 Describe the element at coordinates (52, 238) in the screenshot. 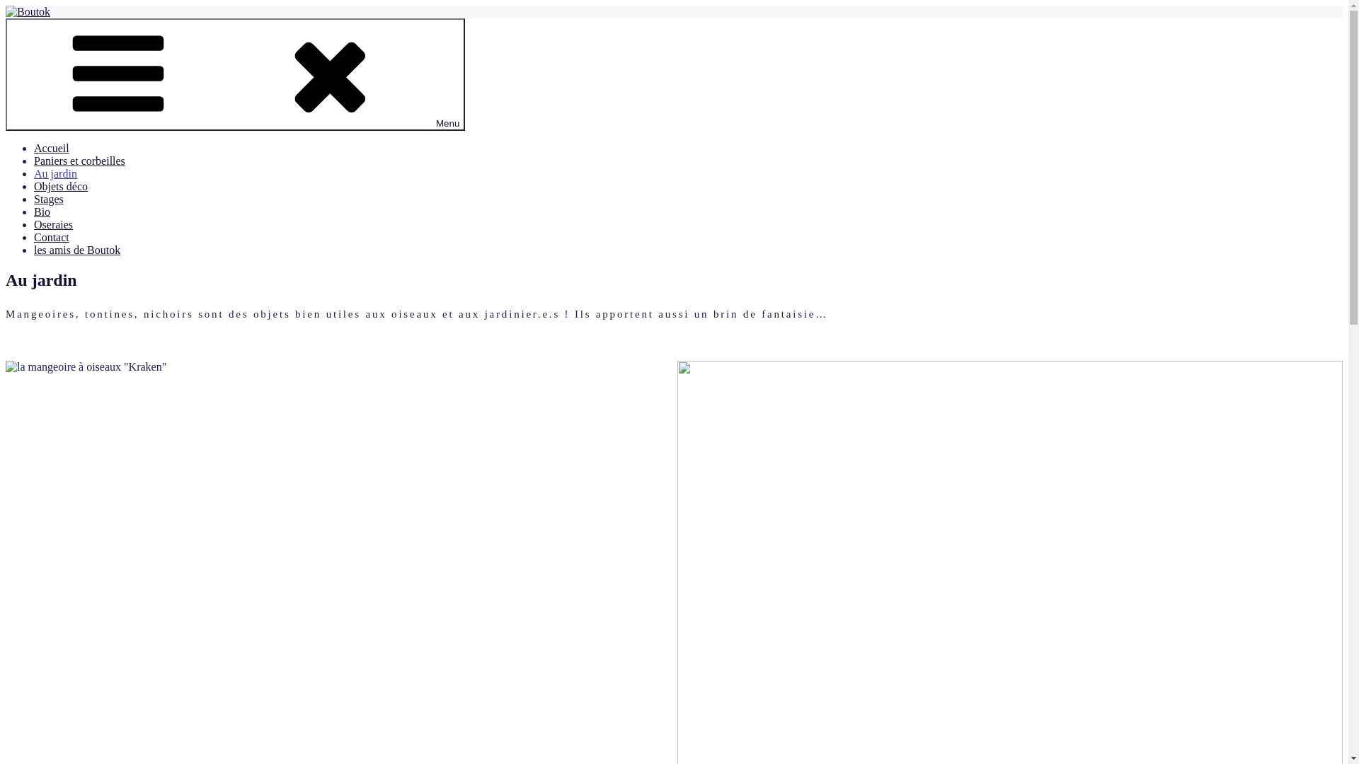

I see `Contact` at that location.